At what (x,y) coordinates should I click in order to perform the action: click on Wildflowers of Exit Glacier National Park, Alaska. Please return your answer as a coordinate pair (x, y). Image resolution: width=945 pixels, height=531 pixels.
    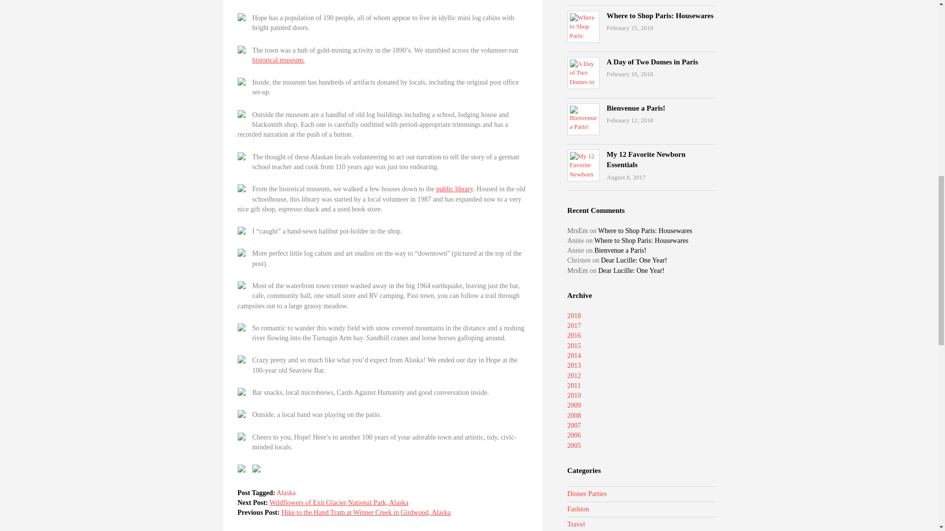
    Looking at the image, I should click on (339, 502).